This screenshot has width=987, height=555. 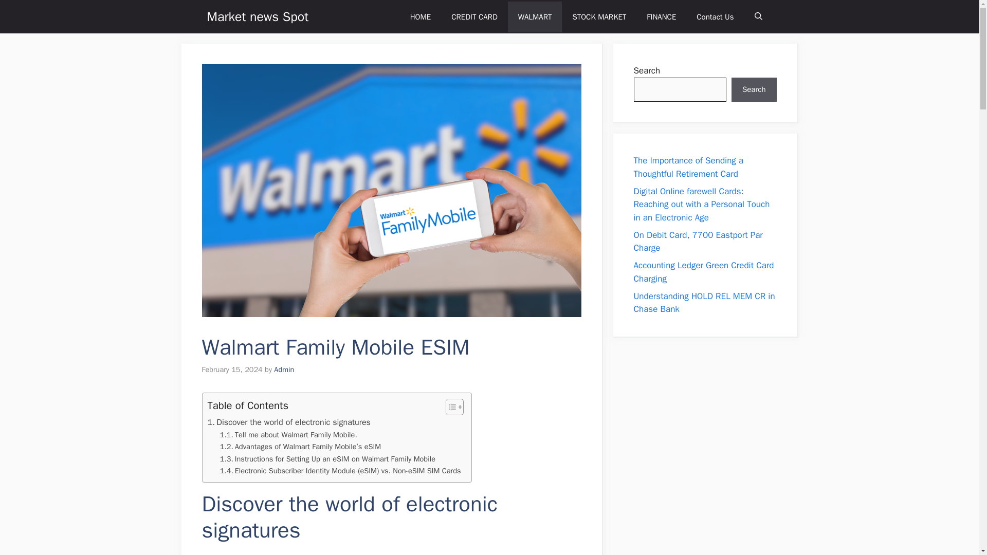 What do you see at coordinates (284, 369) in the screenshot?
I see `View all posts by Admin` at bounding box center [284, 369].